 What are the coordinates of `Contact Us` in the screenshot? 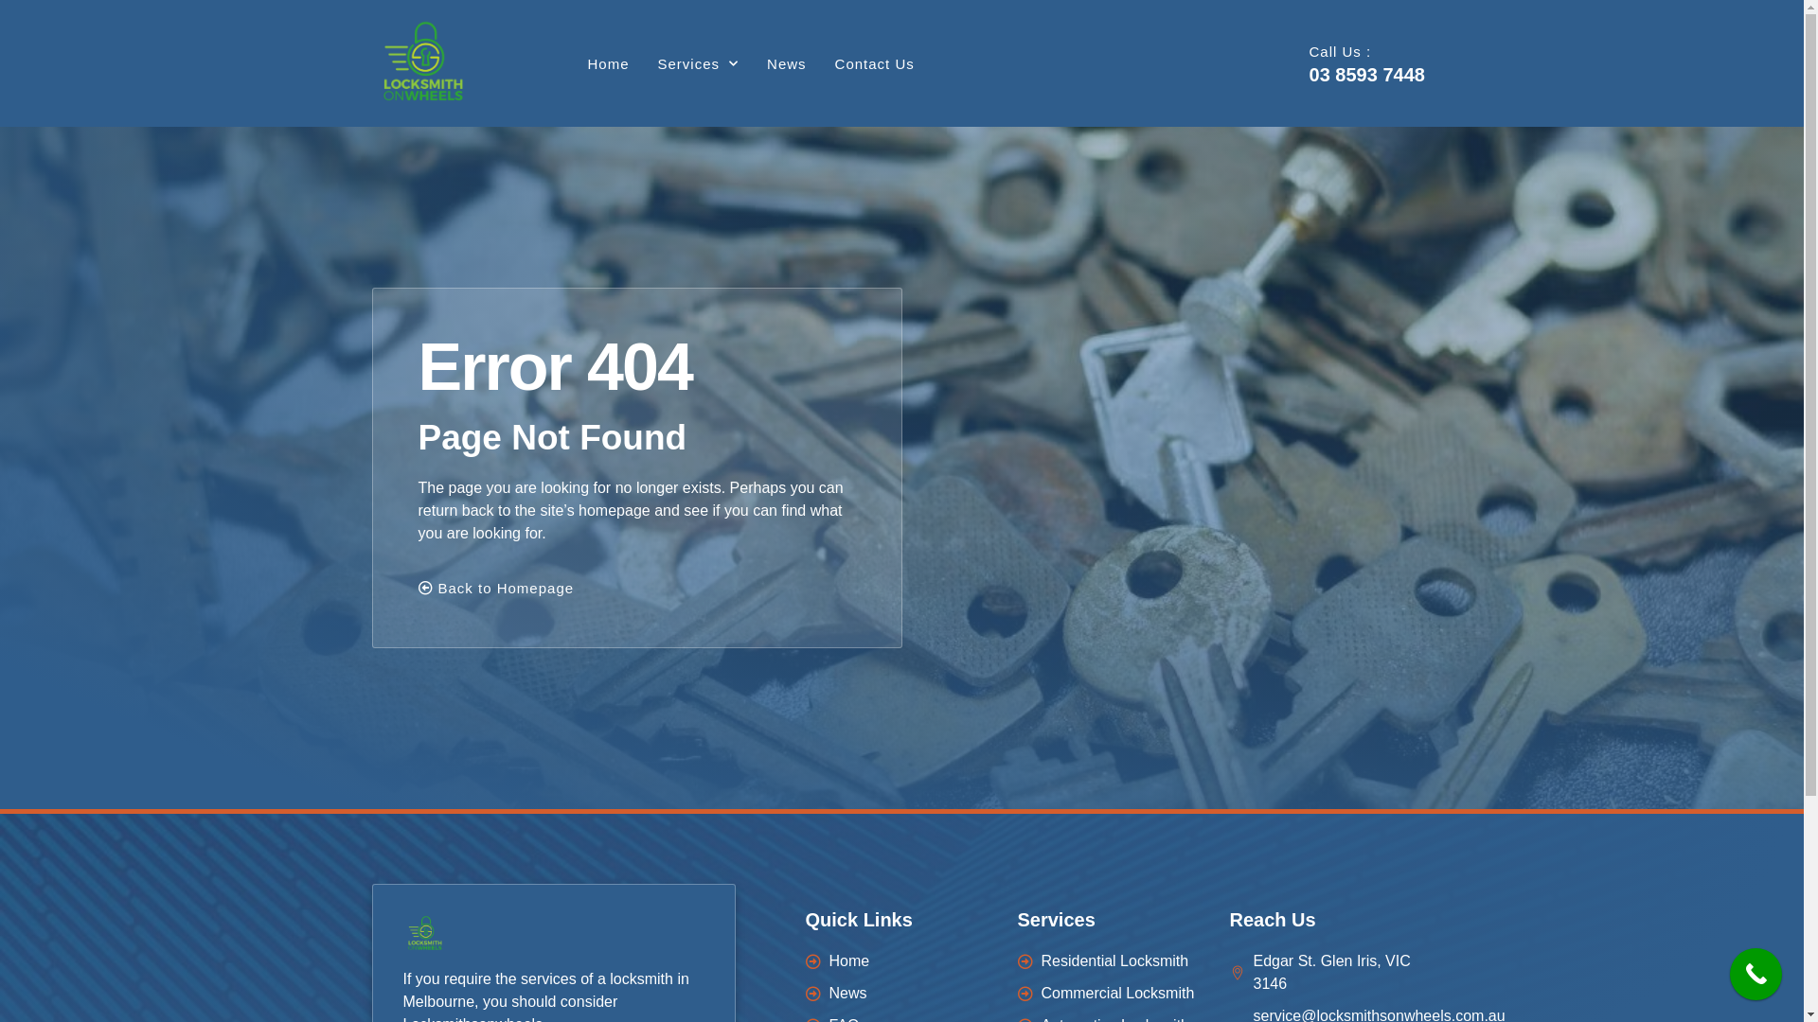 It's located at (875, 64).